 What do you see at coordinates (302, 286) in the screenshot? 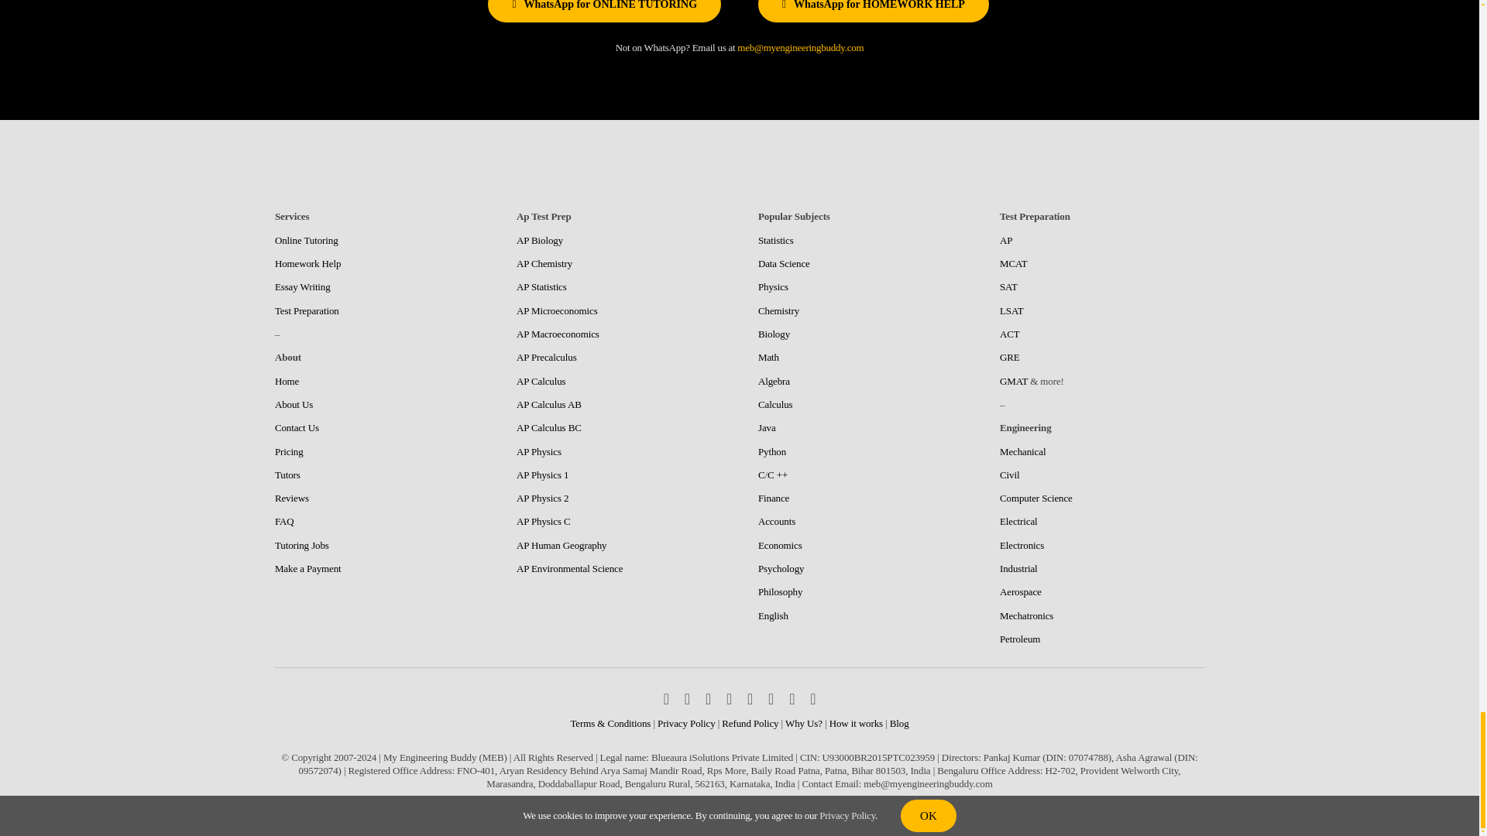
I see `Essay Writing` at bounding box center [302, 286].